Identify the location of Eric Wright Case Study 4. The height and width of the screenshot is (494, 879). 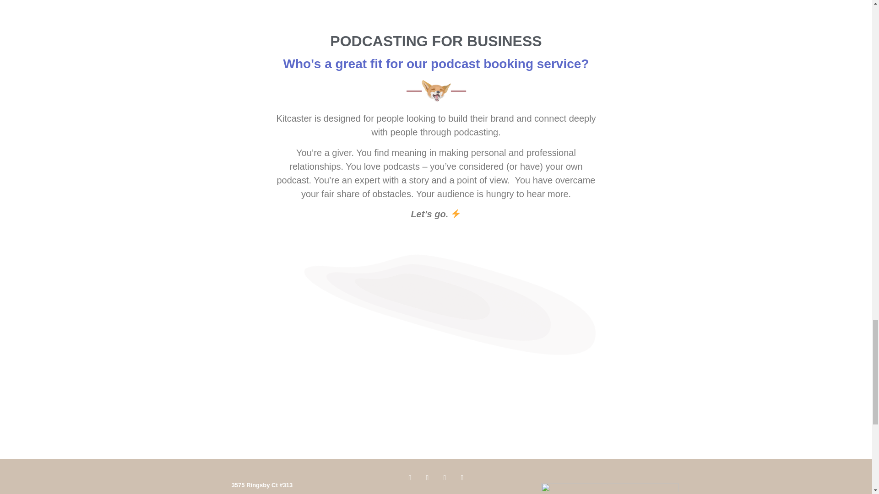
(436, 91).